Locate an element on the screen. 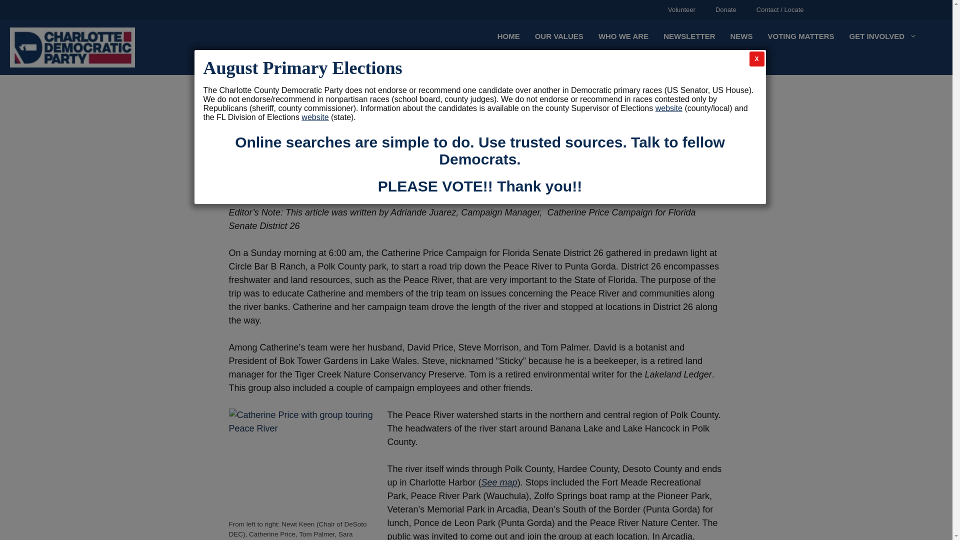 The image size is (960, 540). HOME is located at coordinates (508, 36).